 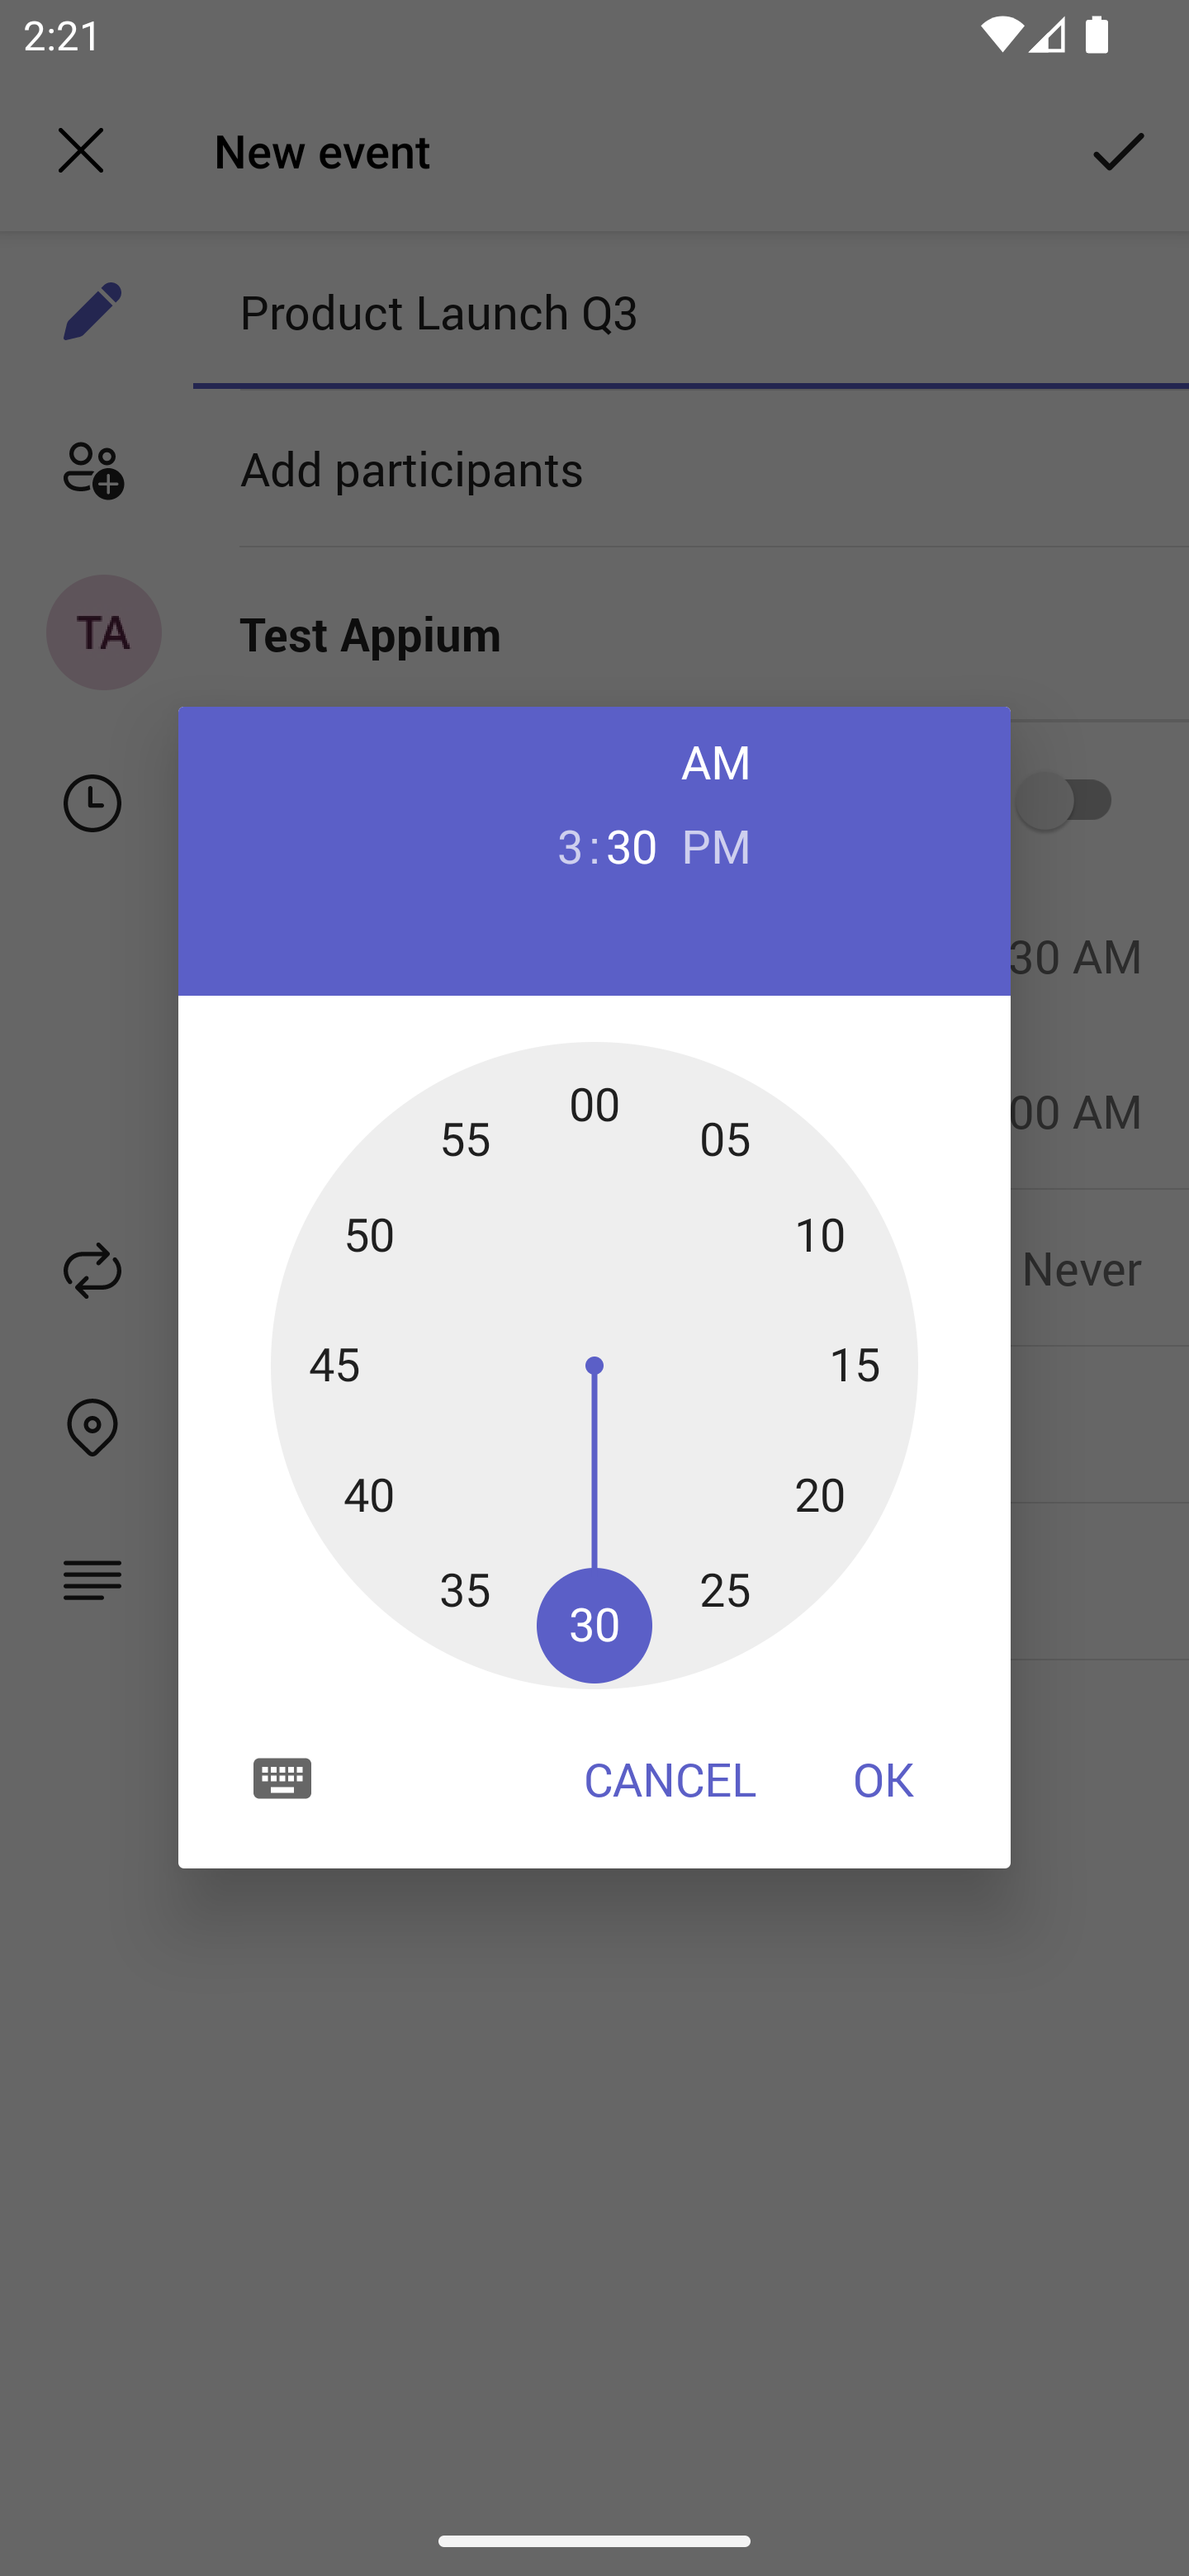 What do you see at coordinates (717, 761) in the screenshot?
I see `AM` at bounding box center [717, 761].